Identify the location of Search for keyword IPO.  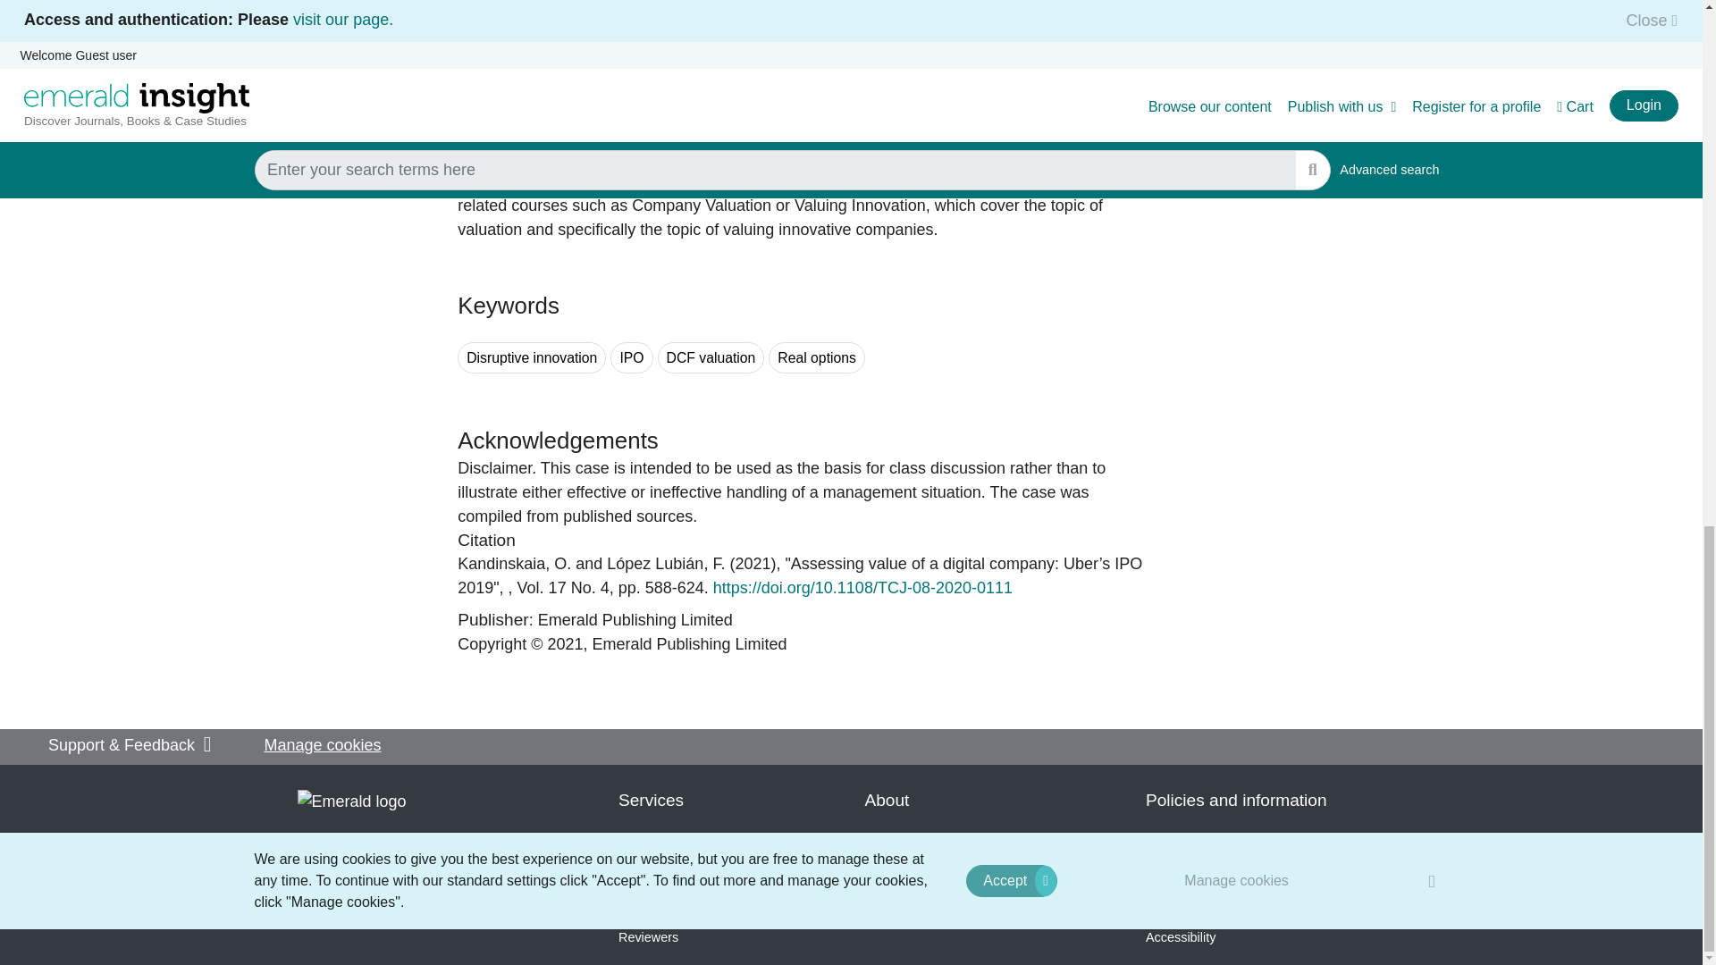
(631, 357).